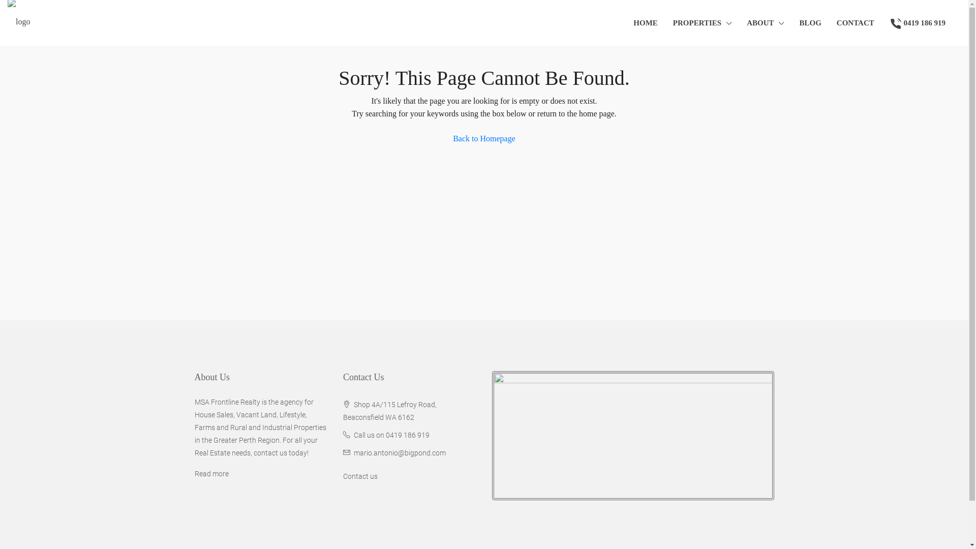  I want to click on 0419 186 919, so click(918, 23).